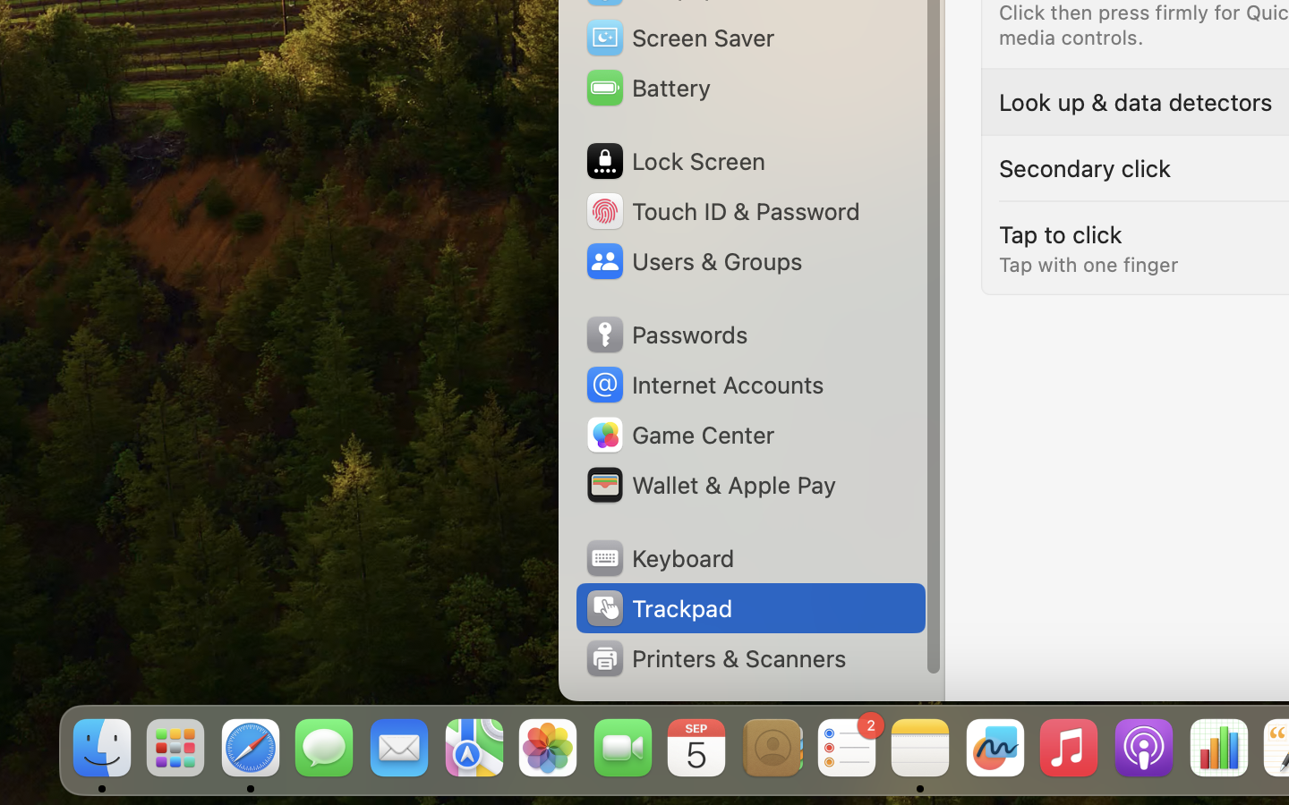  I want to click on Game Center, so click(679, 435).